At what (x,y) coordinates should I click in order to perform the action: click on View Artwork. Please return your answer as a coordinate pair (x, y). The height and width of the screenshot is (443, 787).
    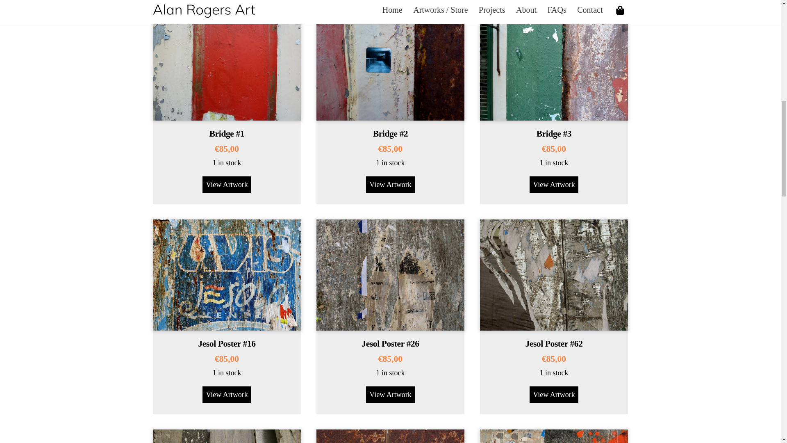
    Looking at the image, I should click on (553, 184).